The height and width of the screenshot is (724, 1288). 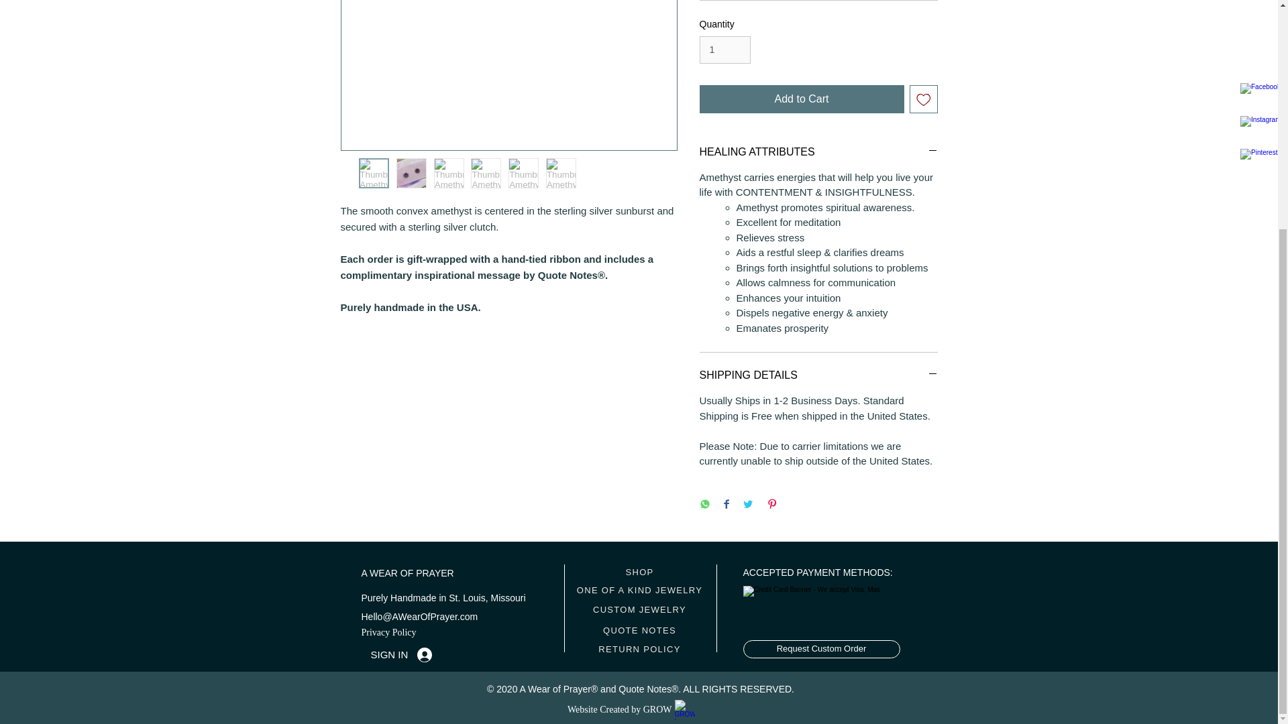 What do you see at coordinates (640, 630) in the screenshot?
I see `QUOTE NOTES` at bounding box center [640, 630].